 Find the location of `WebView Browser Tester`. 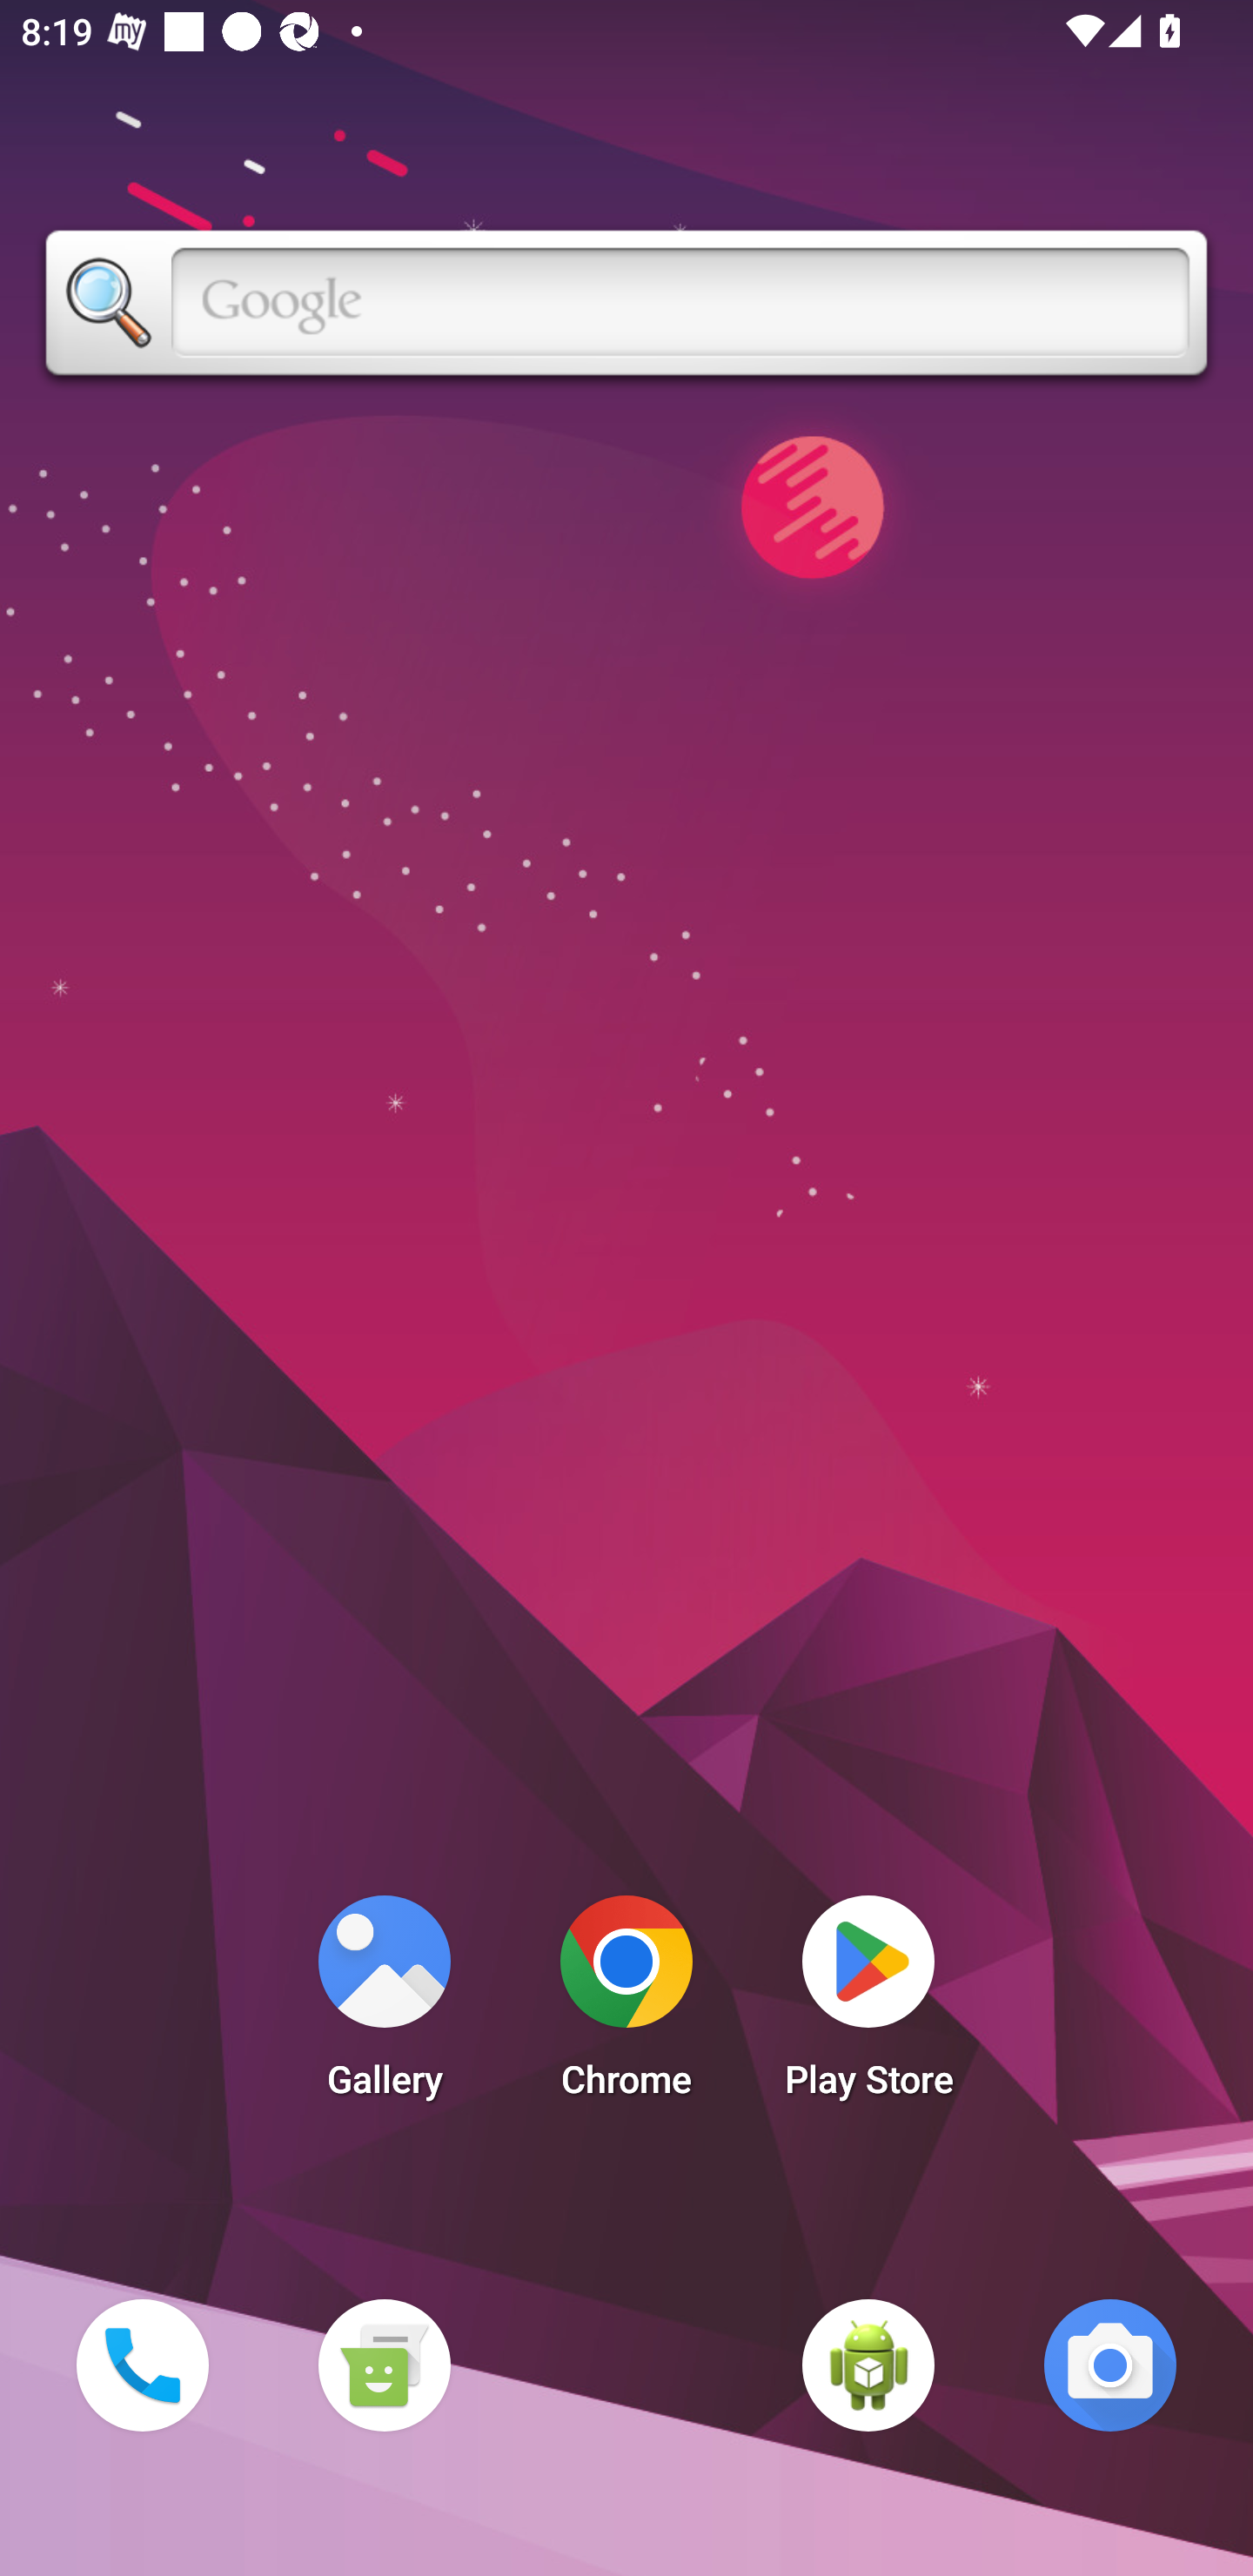

WebView Browser Tester is located at coordinates (868, 2365).